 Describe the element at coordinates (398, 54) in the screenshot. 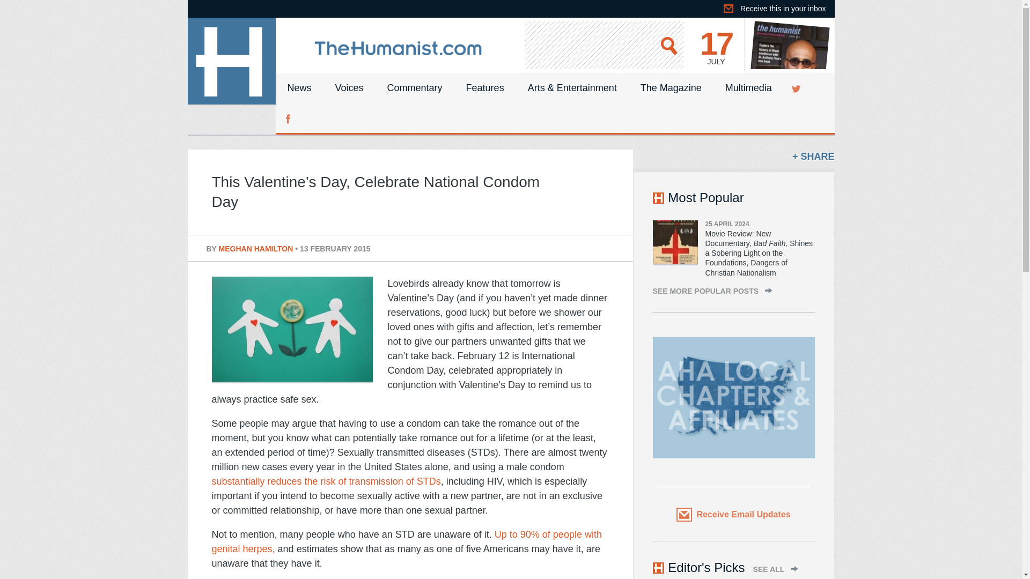

I see `TheHumanist.com` at that location.